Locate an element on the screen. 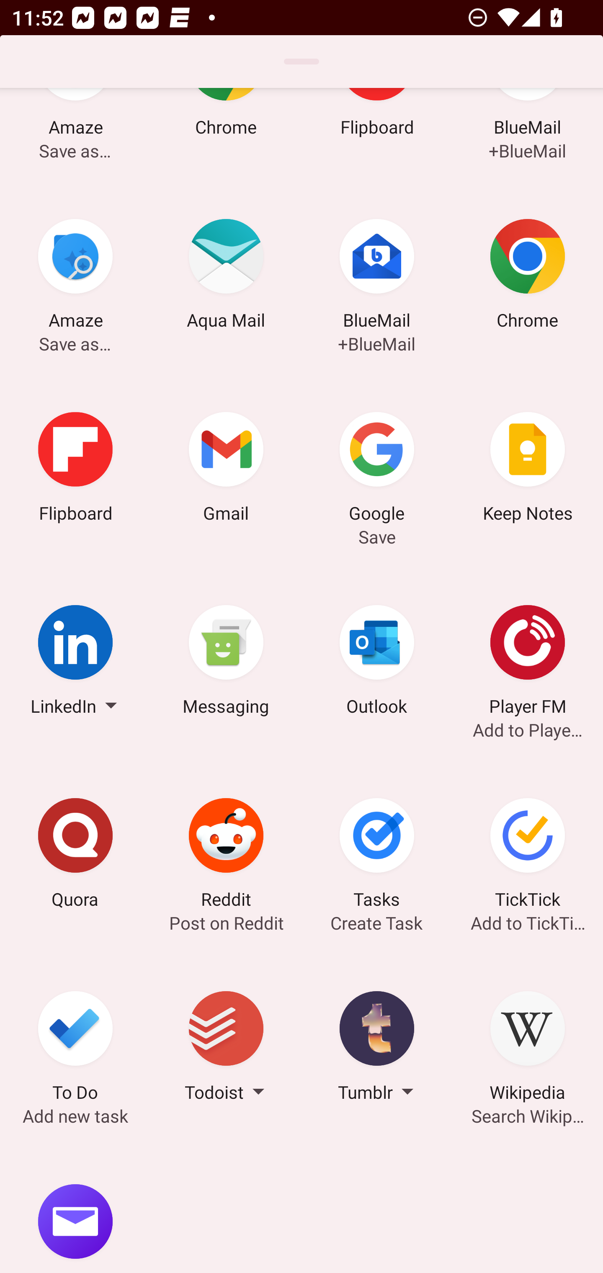 This screenshot has width=603, height=1273. Player FM Add to Player FM is located at coordinates (528, 662).